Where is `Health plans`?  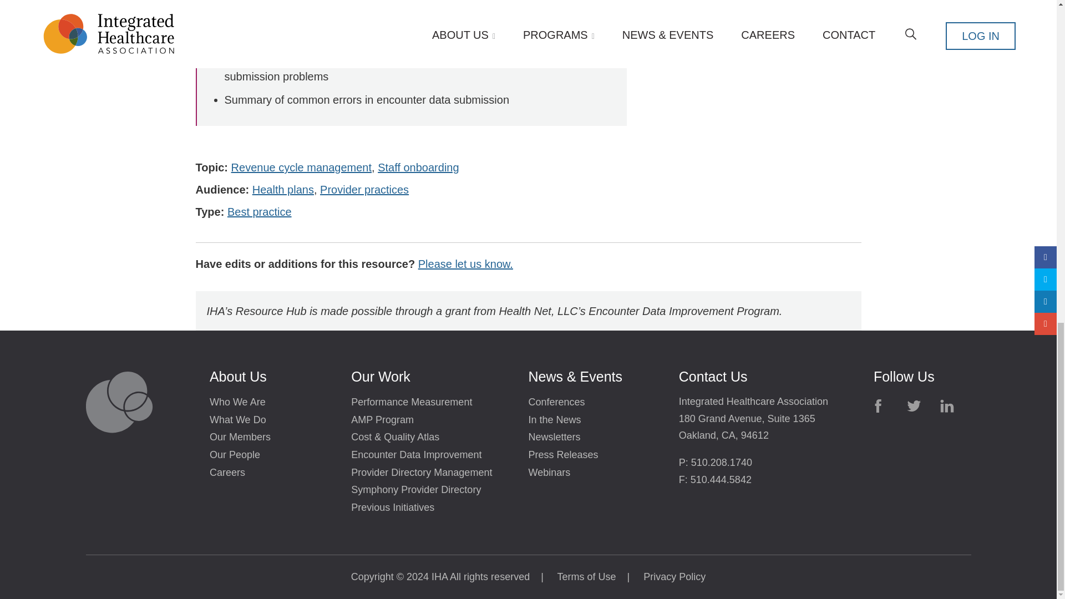
Health plans is located at coordinates (283, 191).